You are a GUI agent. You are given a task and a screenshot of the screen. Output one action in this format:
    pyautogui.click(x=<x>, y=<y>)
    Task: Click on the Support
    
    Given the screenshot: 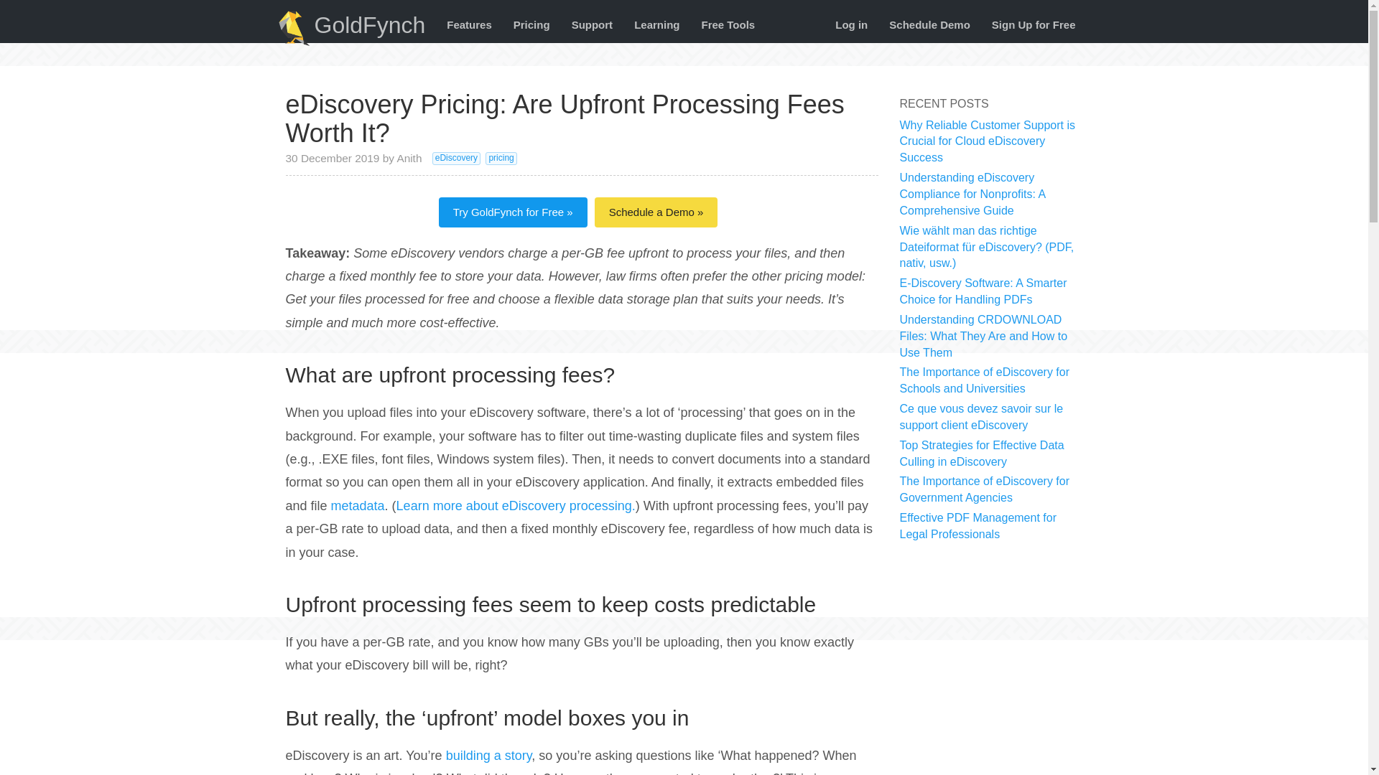 What is the action you would take?
    pyautogui.click(x=593, y=24)
    